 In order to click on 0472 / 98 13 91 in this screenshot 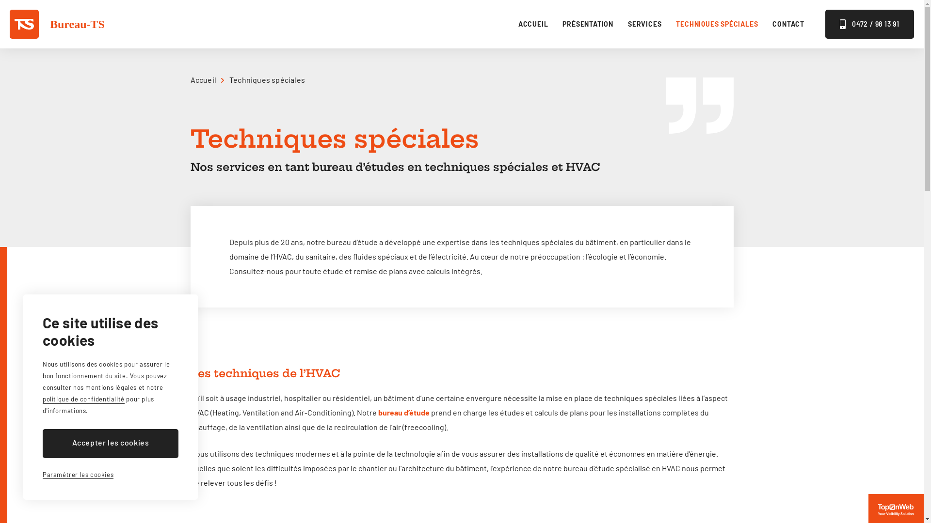, I will do `click(870, 24)`.